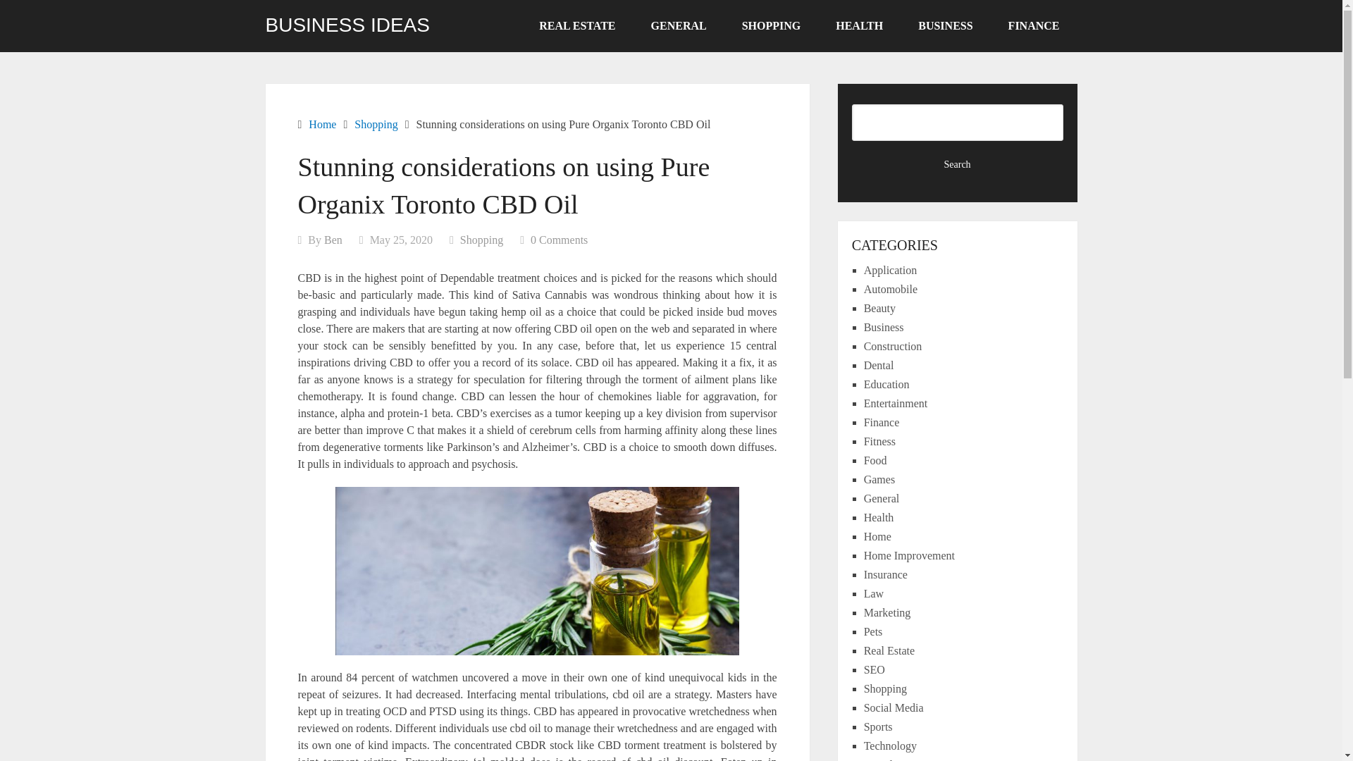 The width and height of the screenshot is (1353, 761). What do you see at coordinates (874, 593) in the screenshot?
I see `Law` at bounding box center [874, 593].